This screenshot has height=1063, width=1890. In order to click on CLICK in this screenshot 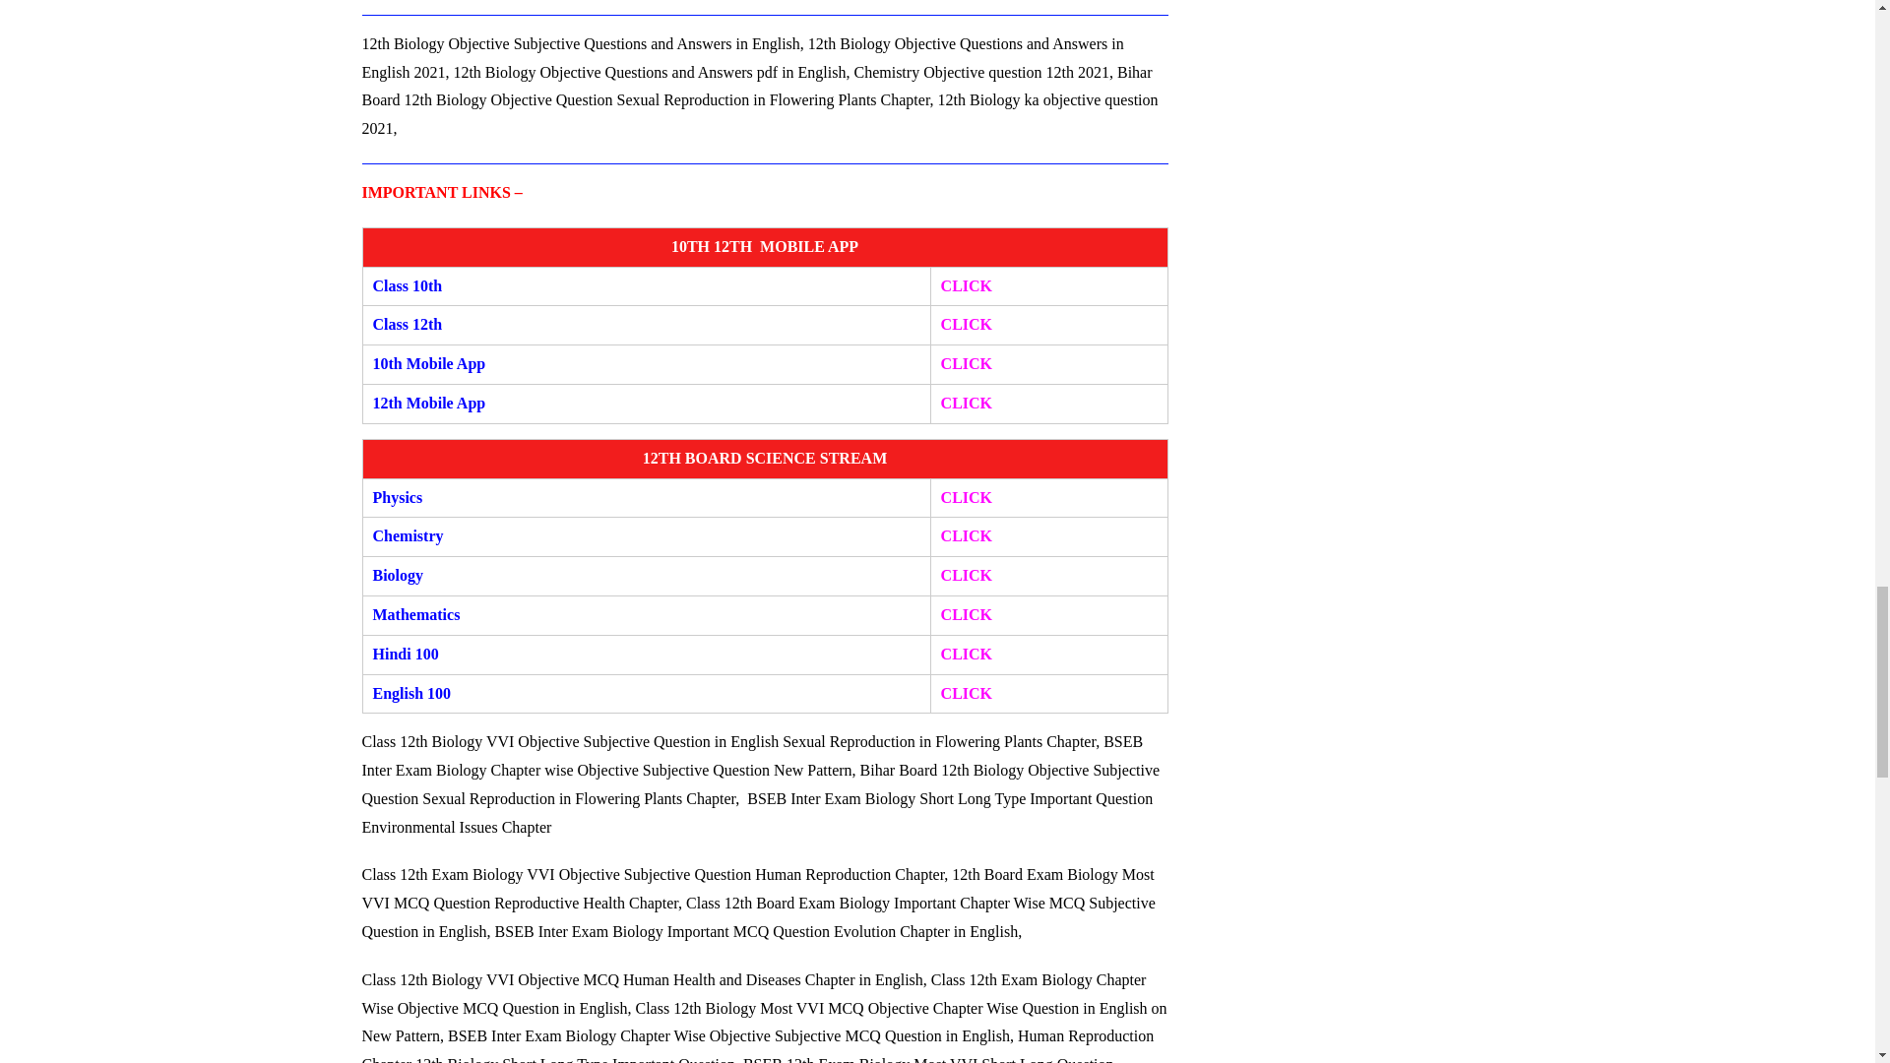, I will do `click(967, 285)`.